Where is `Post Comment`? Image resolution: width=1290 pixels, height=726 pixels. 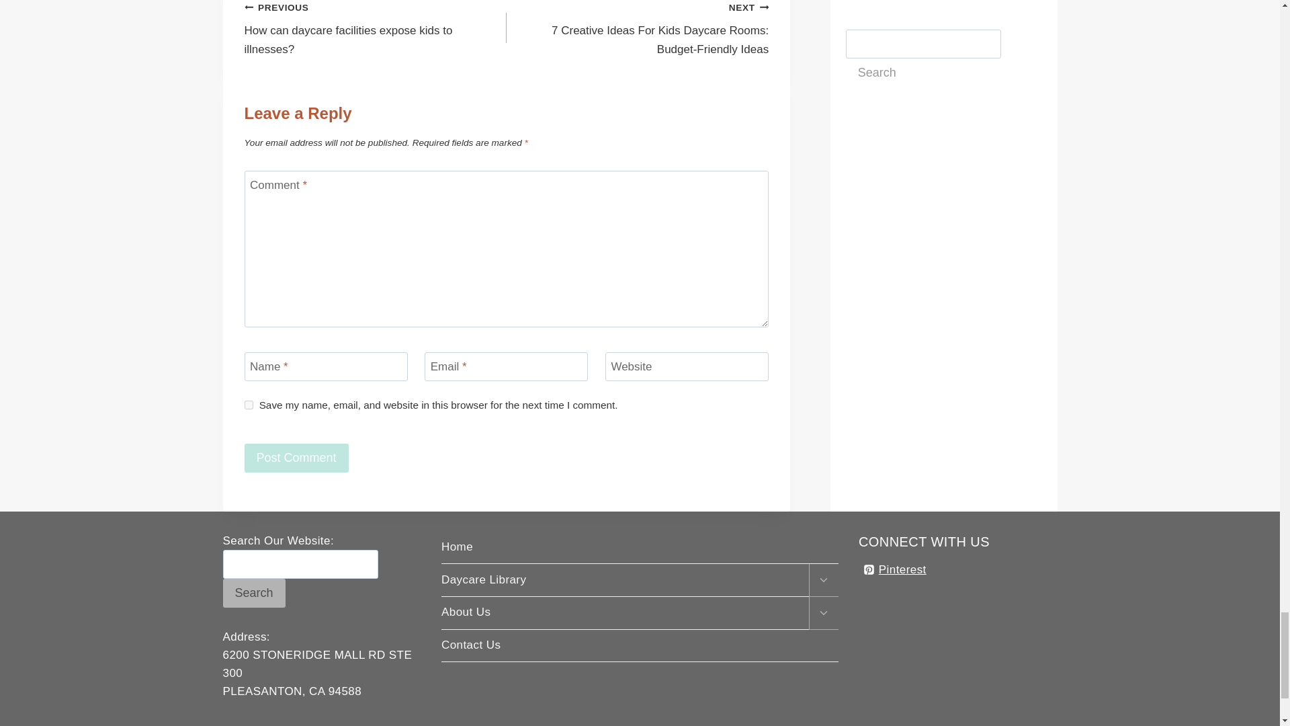 Post Comment is located at coordinates (296, 458).